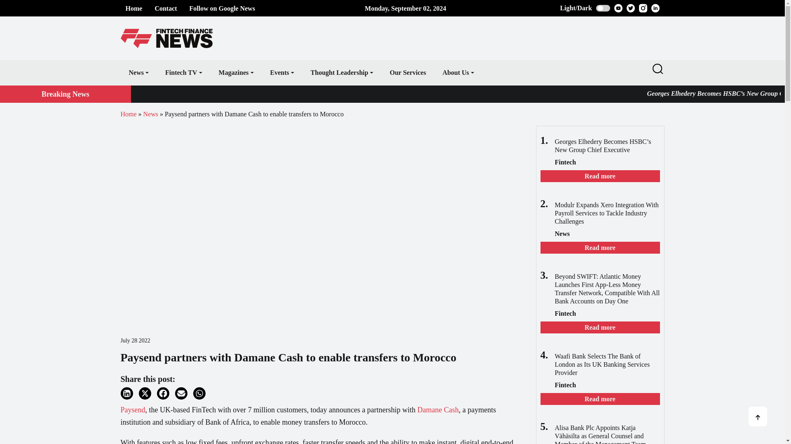 This screenshot has height=444, width=791. Describe the element at coordinates (236, 72) in the screenshot. I see `Magazines` at that location.